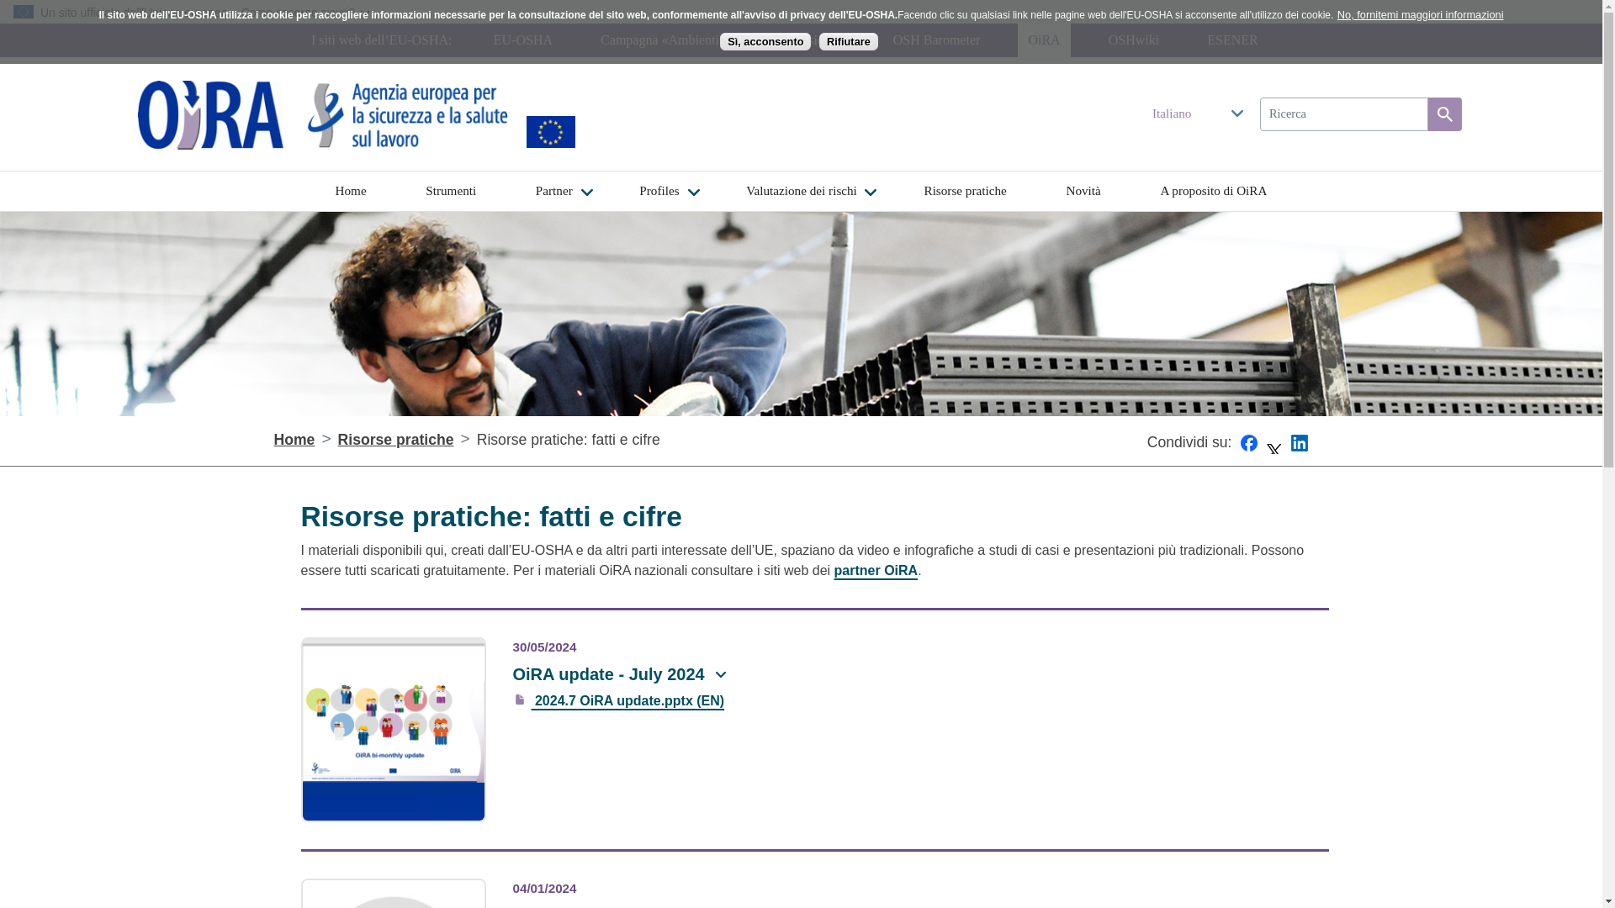 The image size is (1615, 908). I want to click on Image, so click(409, 114).